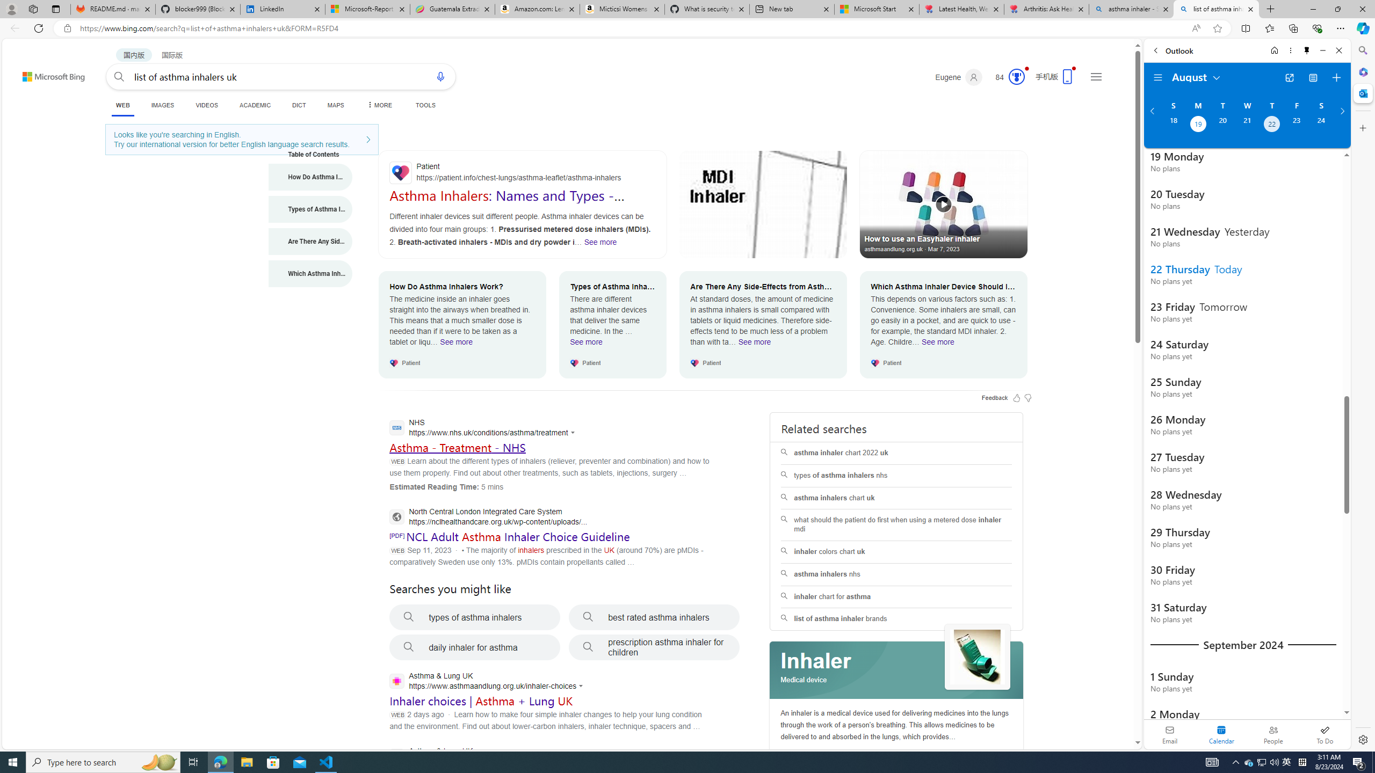 The height and width of the screenshot is (773, 1375). Describe the element at coordinates (475, 647) in the screenshot. I see `daily inhaler for asthma` at that location.